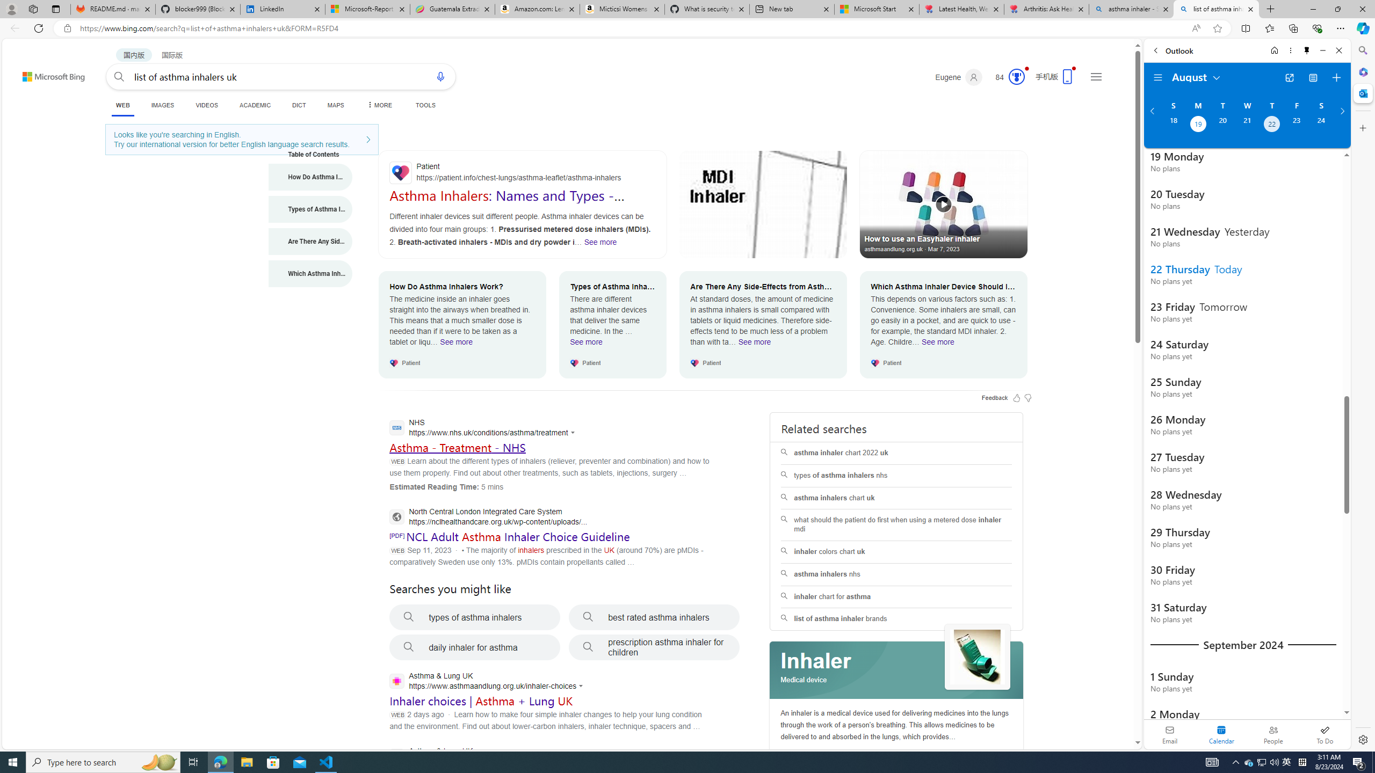 The height and width of the screenshot is (773, 1375). Describe the element at coordinates (475, 647) in the screenshot. I see `daily inhaler for asthma` at that location.